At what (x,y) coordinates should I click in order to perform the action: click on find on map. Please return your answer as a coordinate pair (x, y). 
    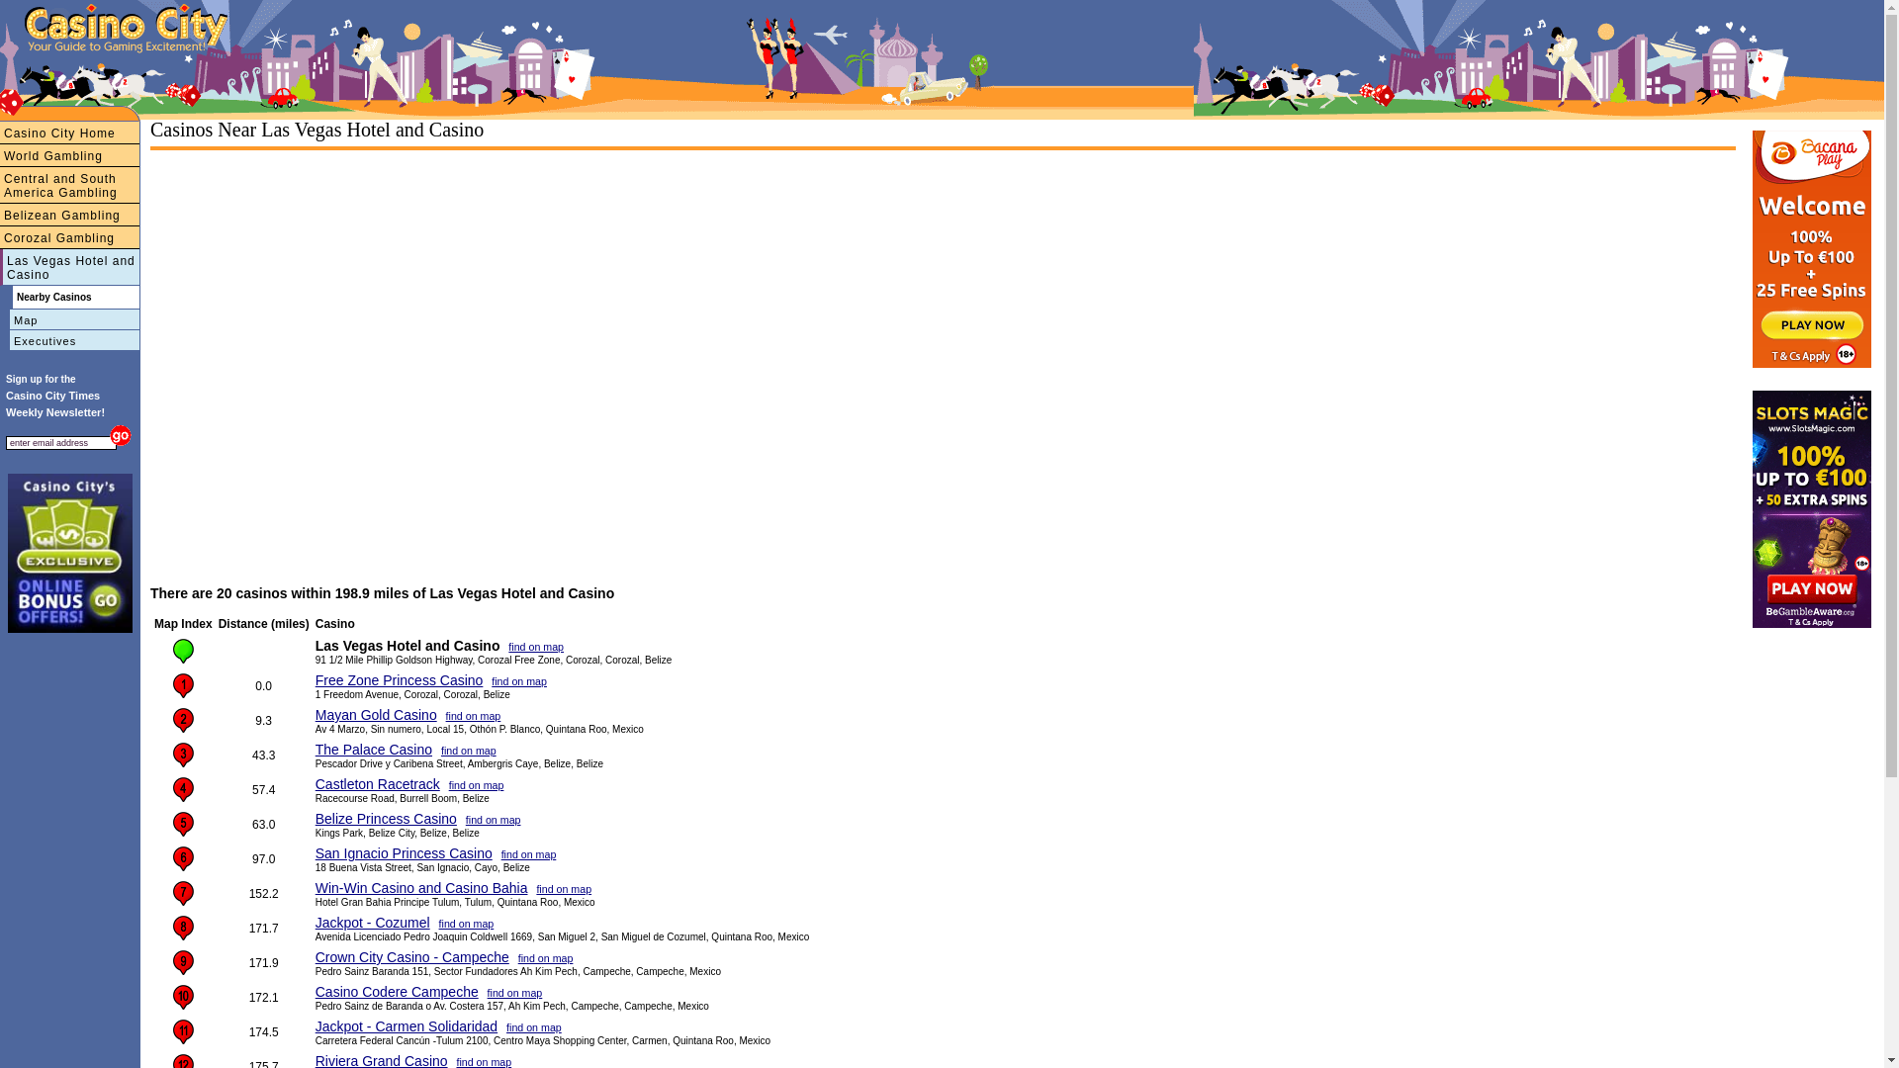
    Looking at the image, I should click on (528, 854).